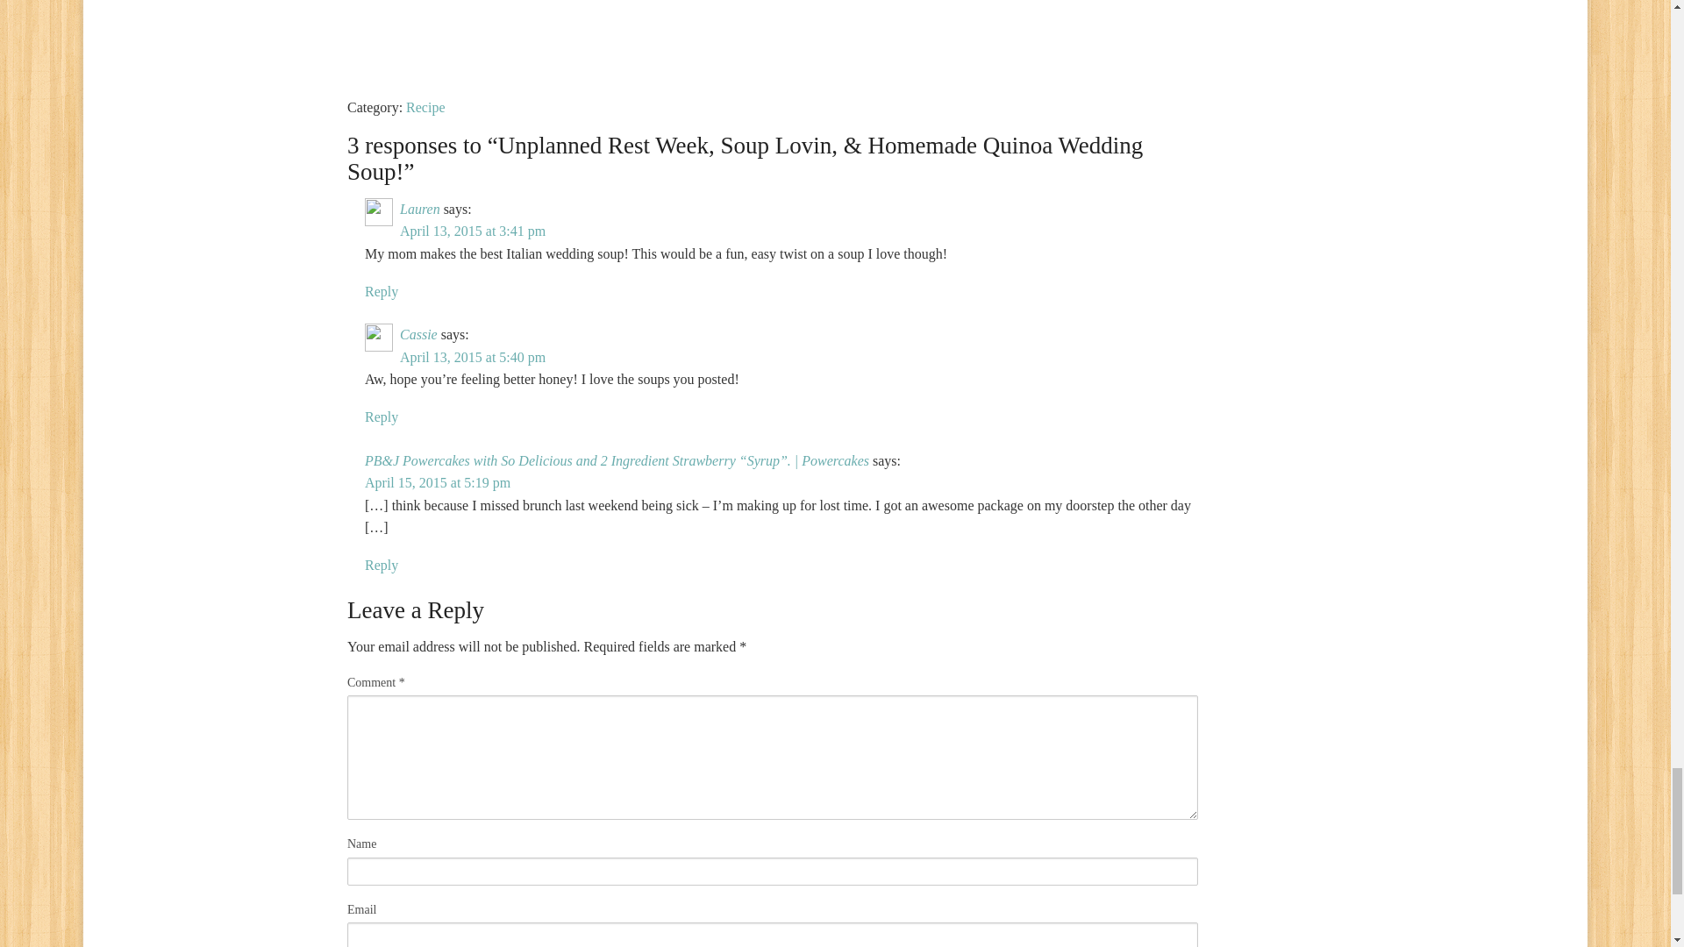 The width and height of the screenshot is (1684, 947). I want to click on April 13, 2015 at 5:40 pm, so click(473, 356).